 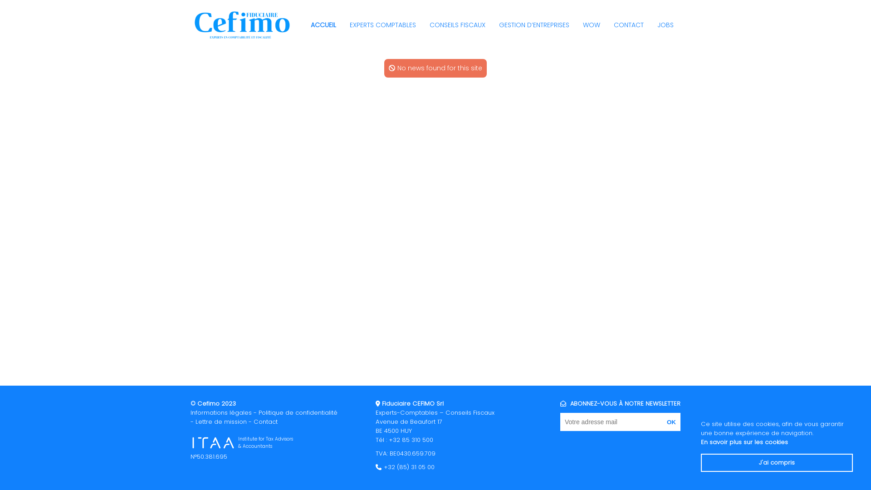 What do you see at coordinates (409, 467) in the screenshot?
I see `+32 (85) 31 05 00` at bounding box center [409, 467].